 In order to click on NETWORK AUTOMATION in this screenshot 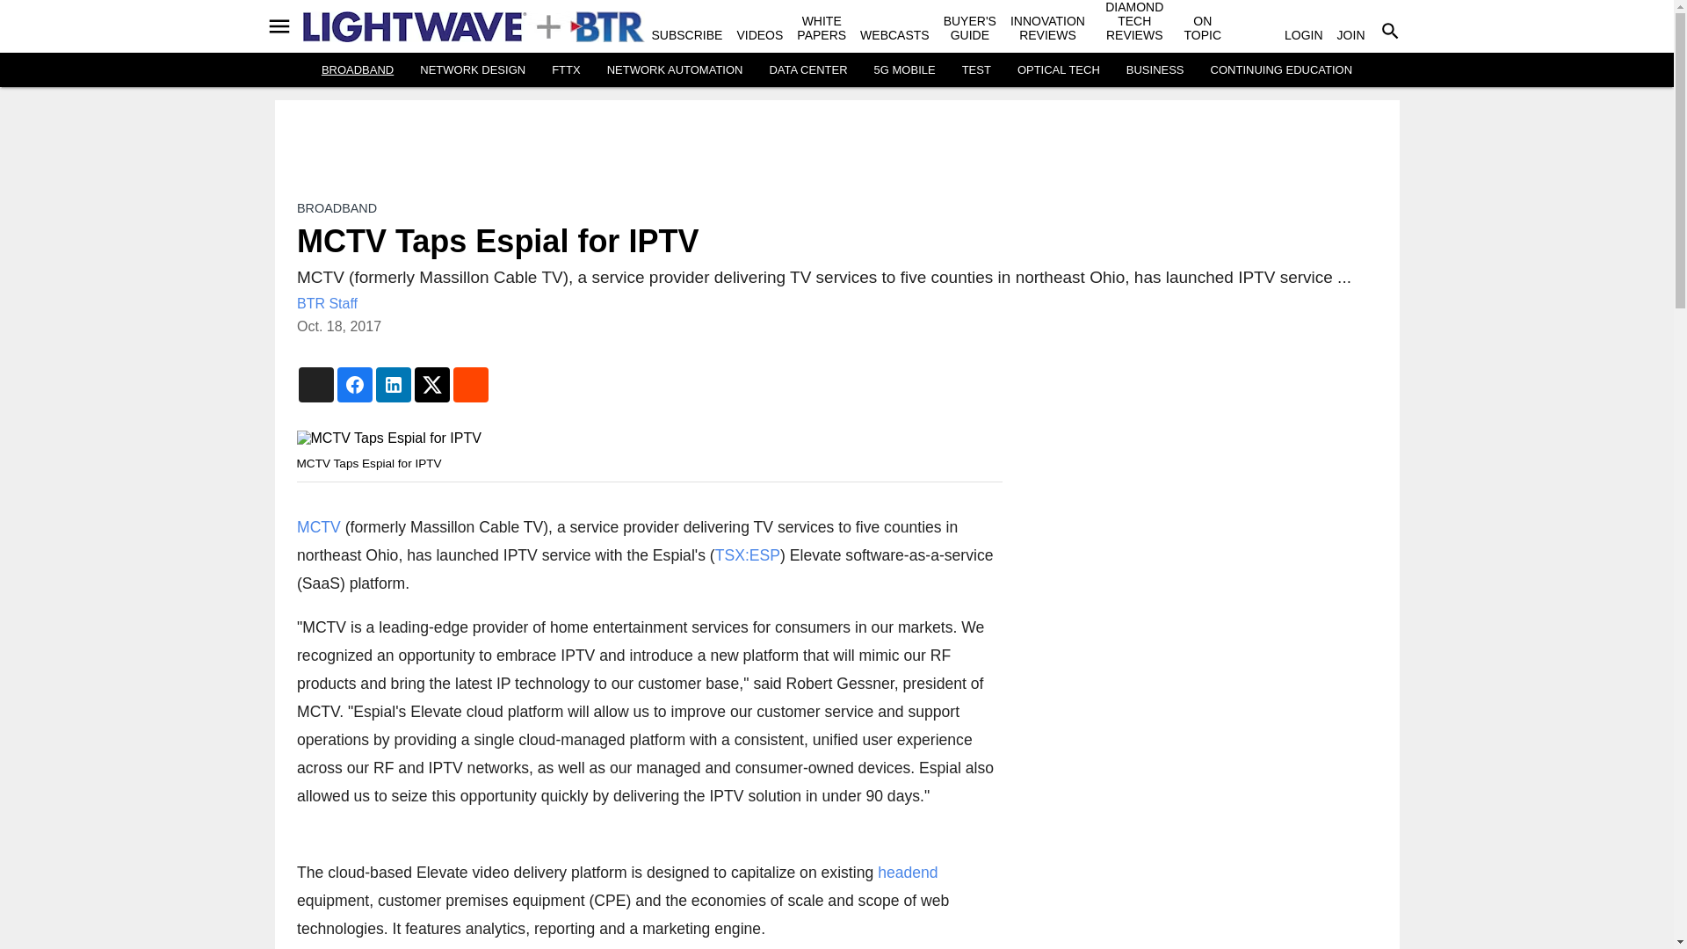, I will do `click(675, 70)`.